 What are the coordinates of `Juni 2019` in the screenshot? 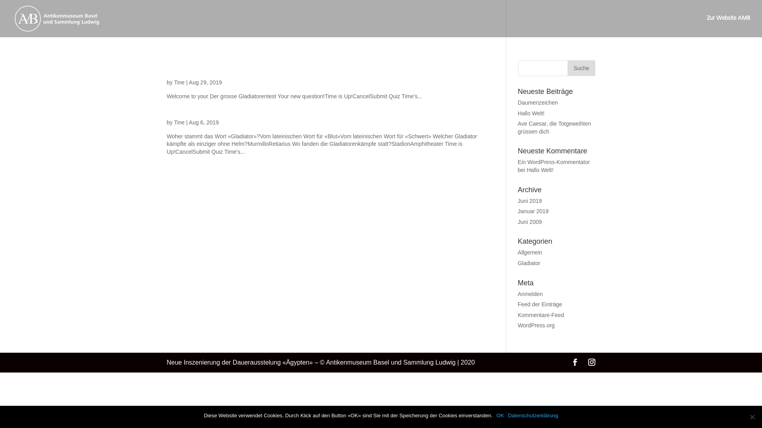 It's located at (530, 201).